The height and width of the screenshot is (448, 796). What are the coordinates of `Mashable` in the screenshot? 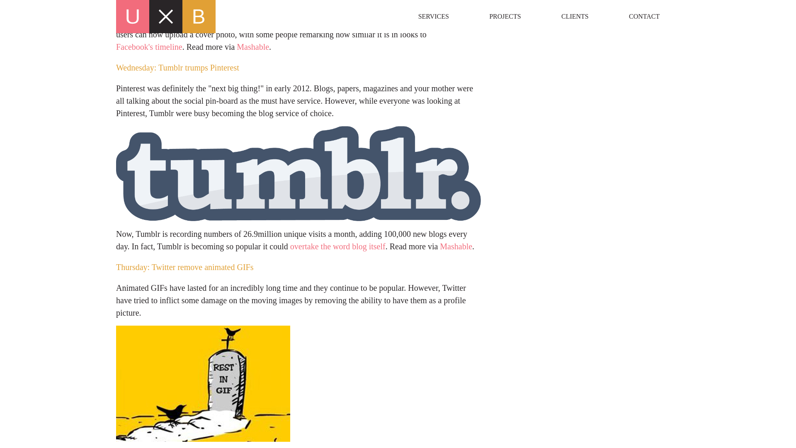 It's located at (456, 246).